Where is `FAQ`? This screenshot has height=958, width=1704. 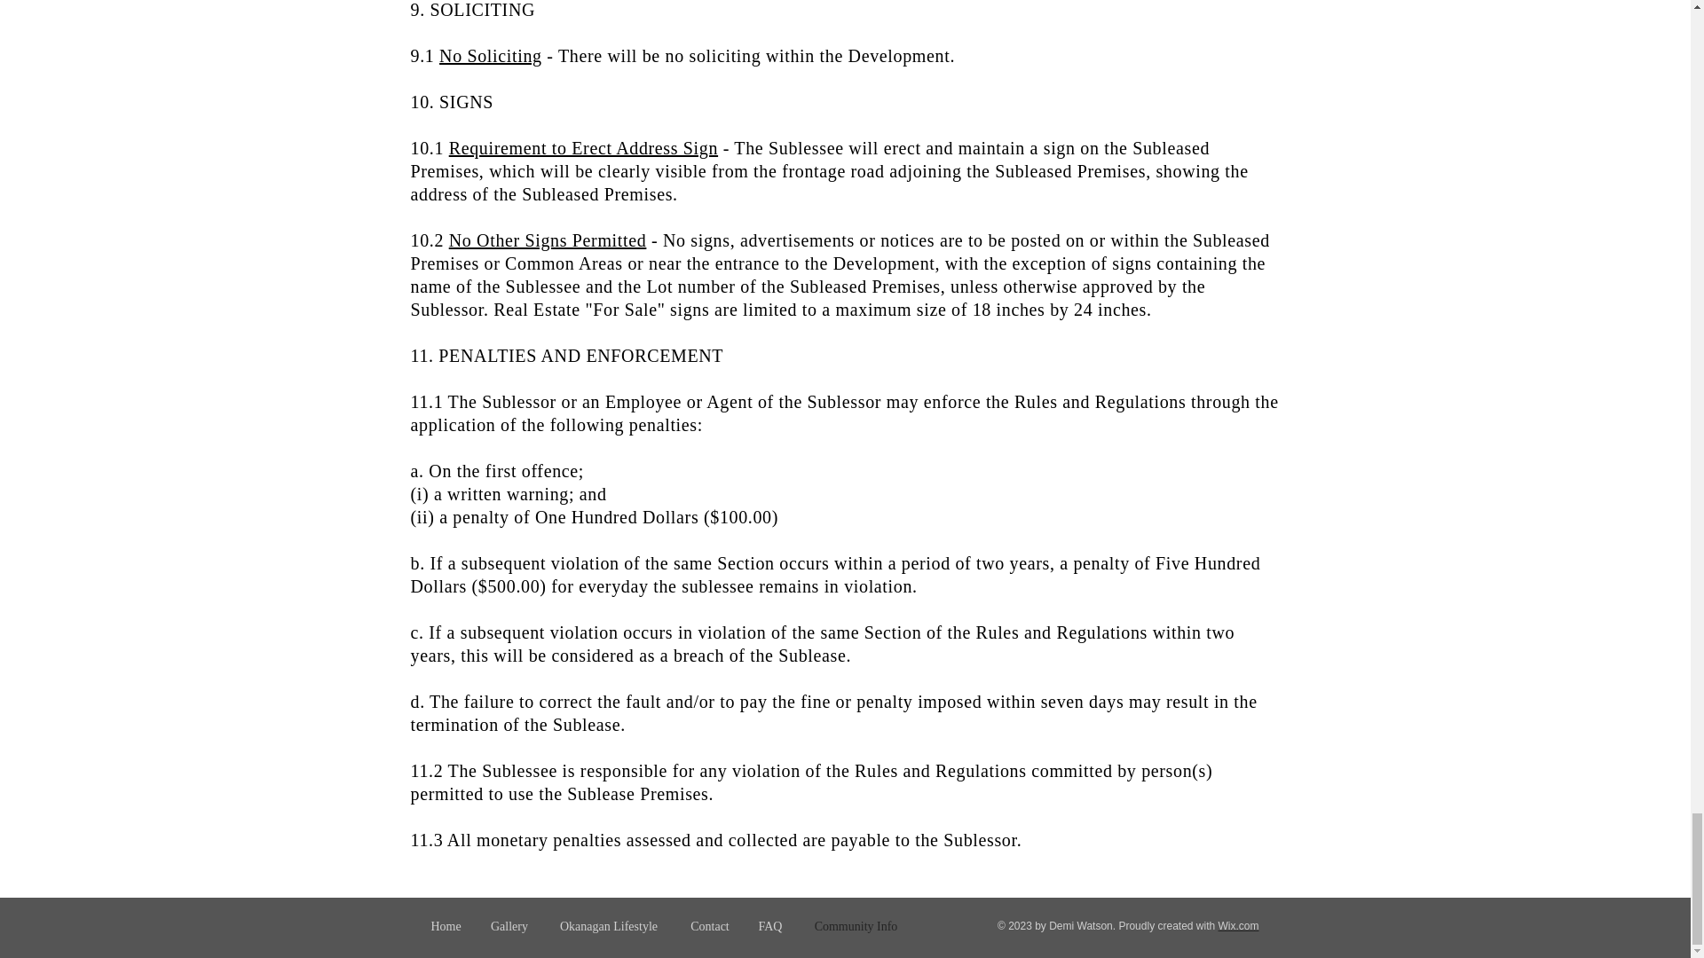
FAQ is located at coordinates (770, 926).